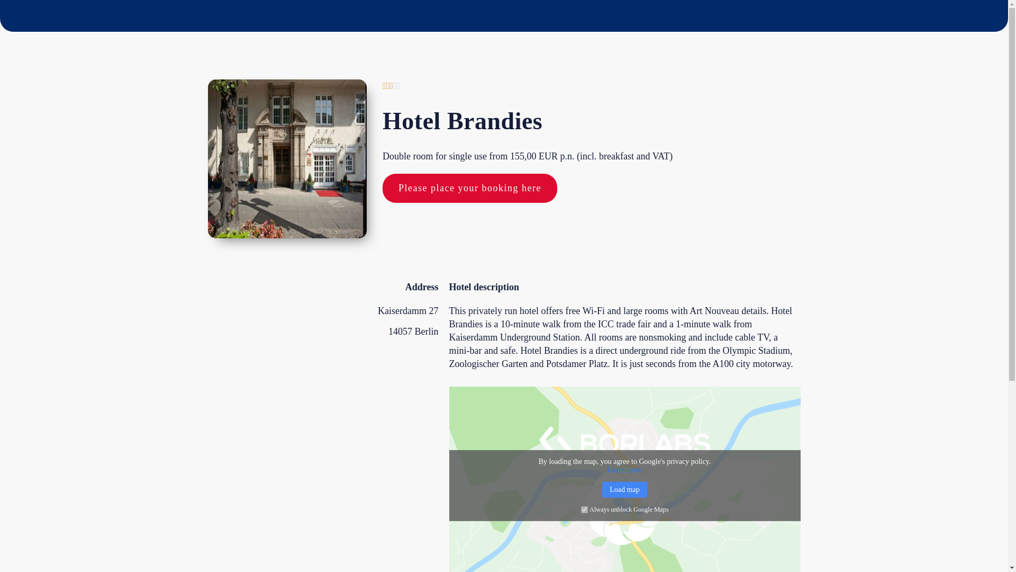 This screenshot has height=572, width=1016. Describe the element at coordinates (584, 510) in the screenshot. I see `1` at that location.